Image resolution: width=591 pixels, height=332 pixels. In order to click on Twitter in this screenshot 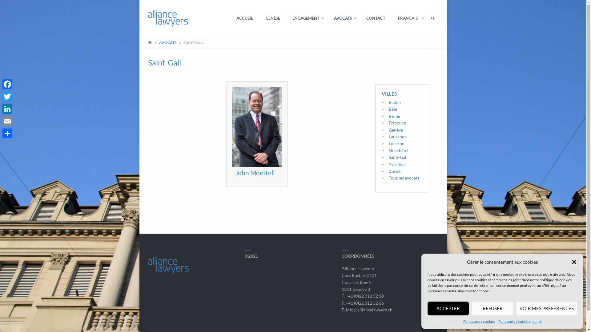, I will do `click(7, 97)`.